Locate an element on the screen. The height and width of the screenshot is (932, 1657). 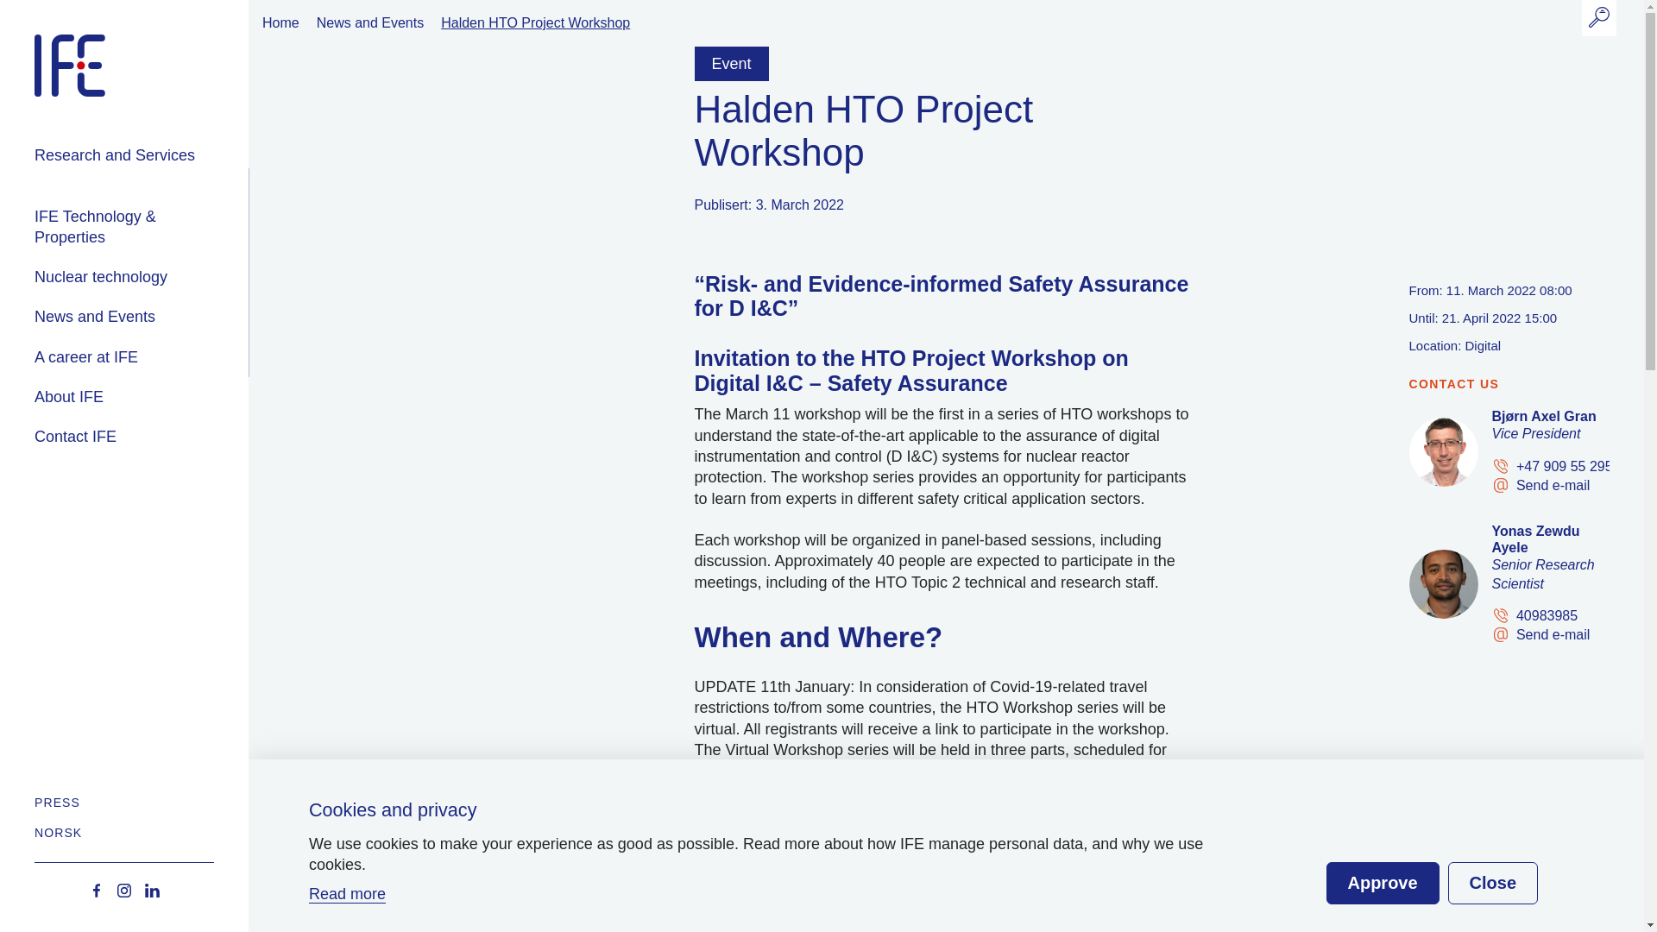
IFE Employees is located at coordinates (174, 120).